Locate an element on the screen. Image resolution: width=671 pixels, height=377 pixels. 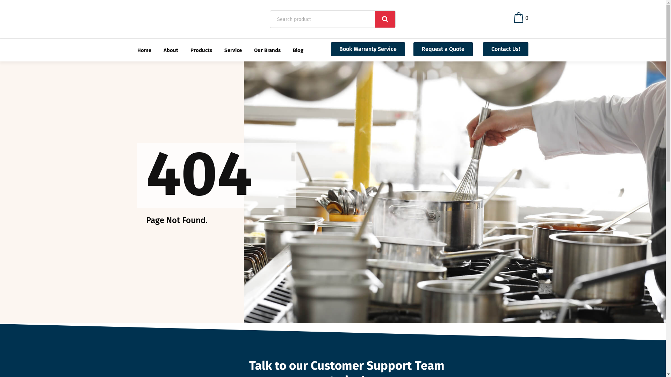
Products is located at coordinates (201, 50).